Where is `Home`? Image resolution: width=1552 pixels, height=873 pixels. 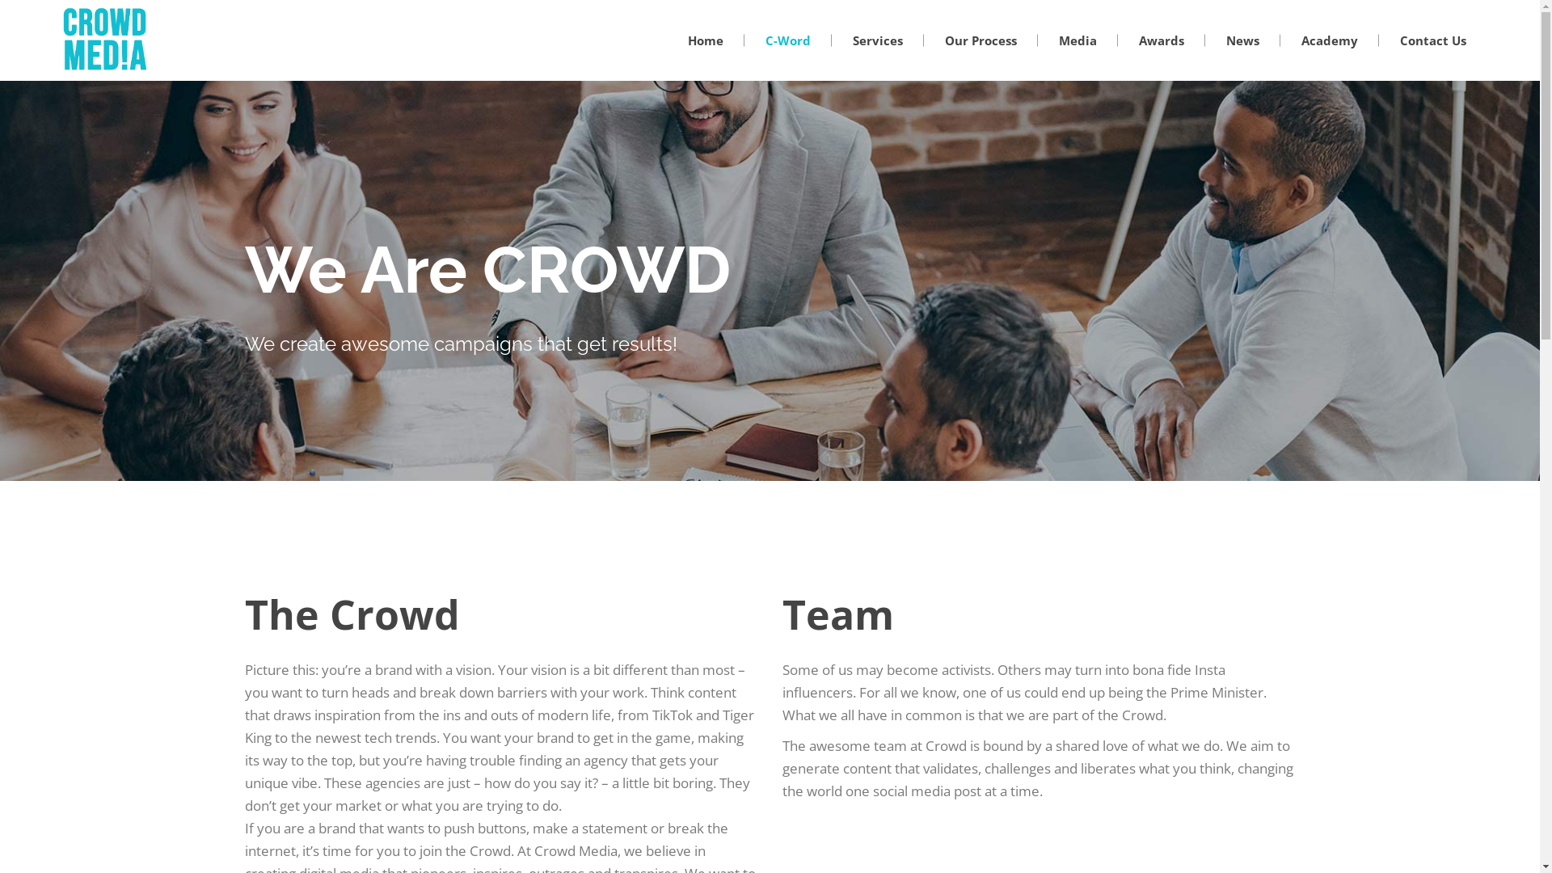 Home is located at coordinates (706, 40).